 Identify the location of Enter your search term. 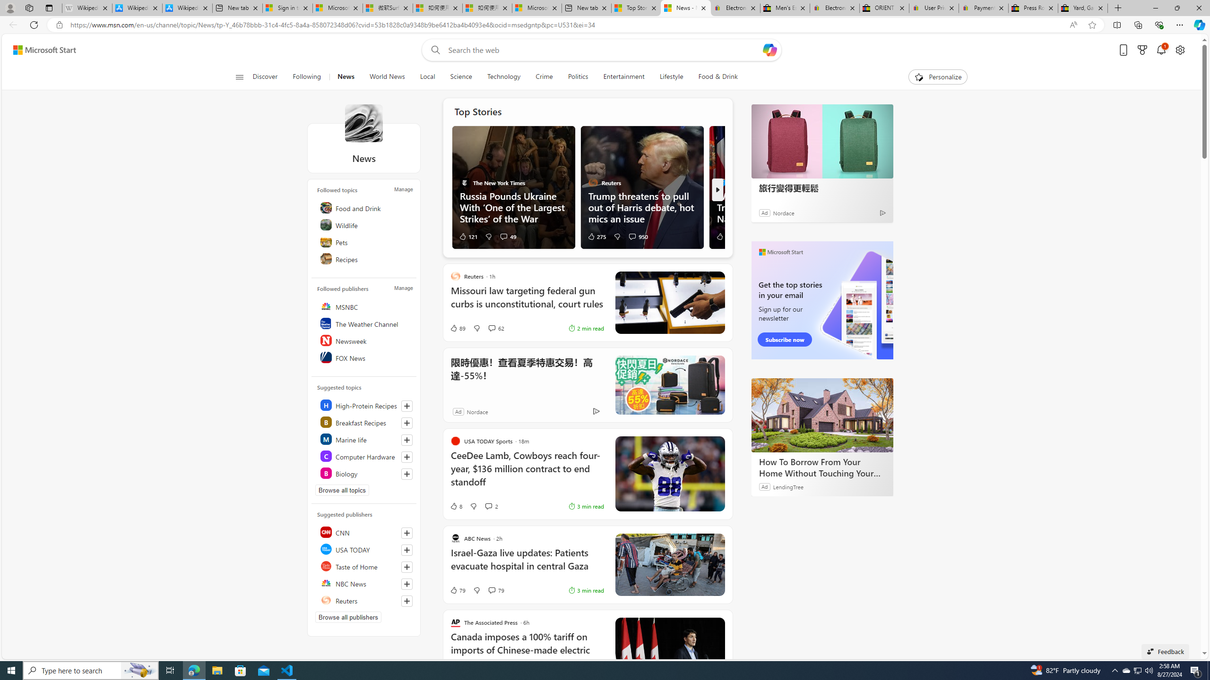
(604, 50).